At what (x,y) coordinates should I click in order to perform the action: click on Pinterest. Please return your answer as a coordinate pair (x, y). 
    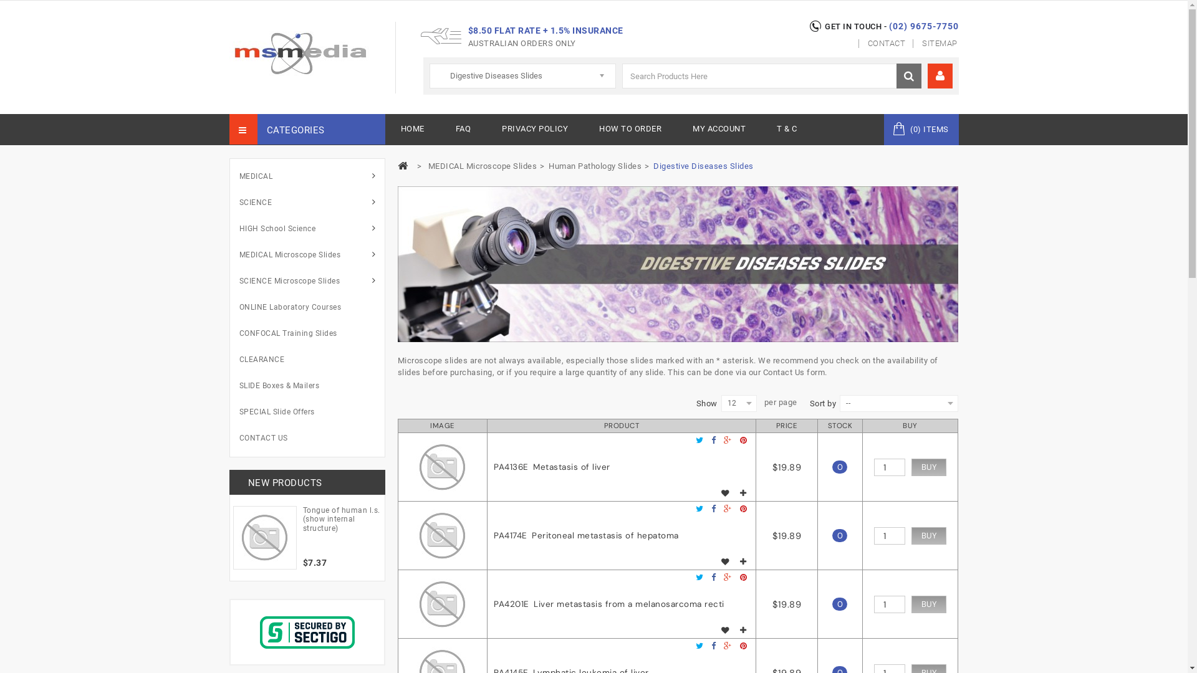
    Looking at the image, I should click on (743, 441).